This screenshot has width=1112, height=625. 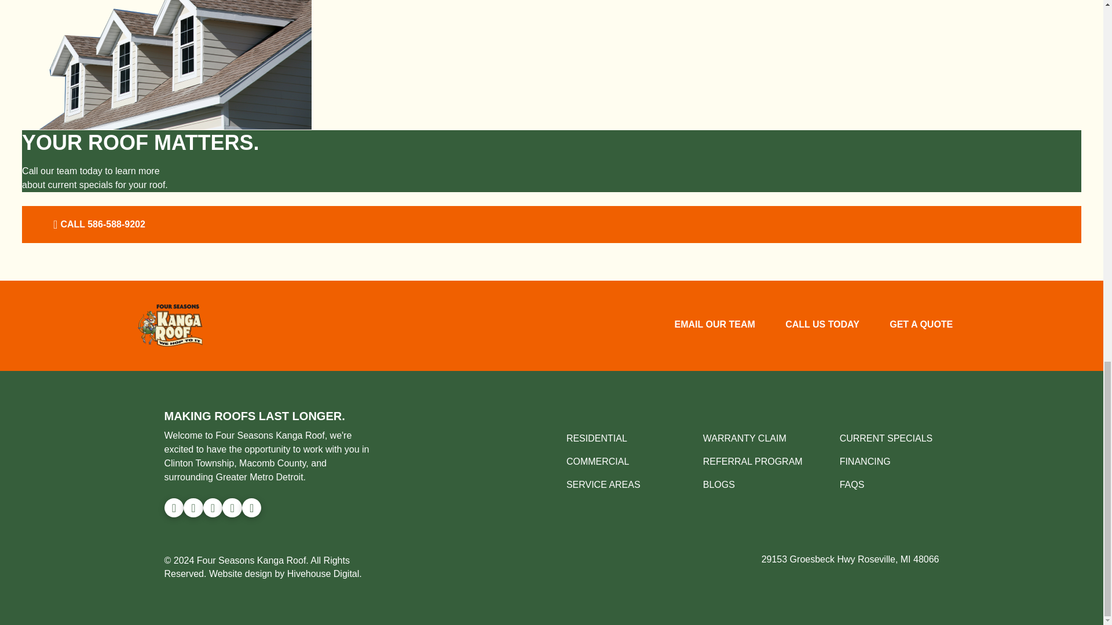 What do you see at coordinates (921, 325) in the screenshot?
I see `GET A QUOTE` at bounding box center [921, 325].